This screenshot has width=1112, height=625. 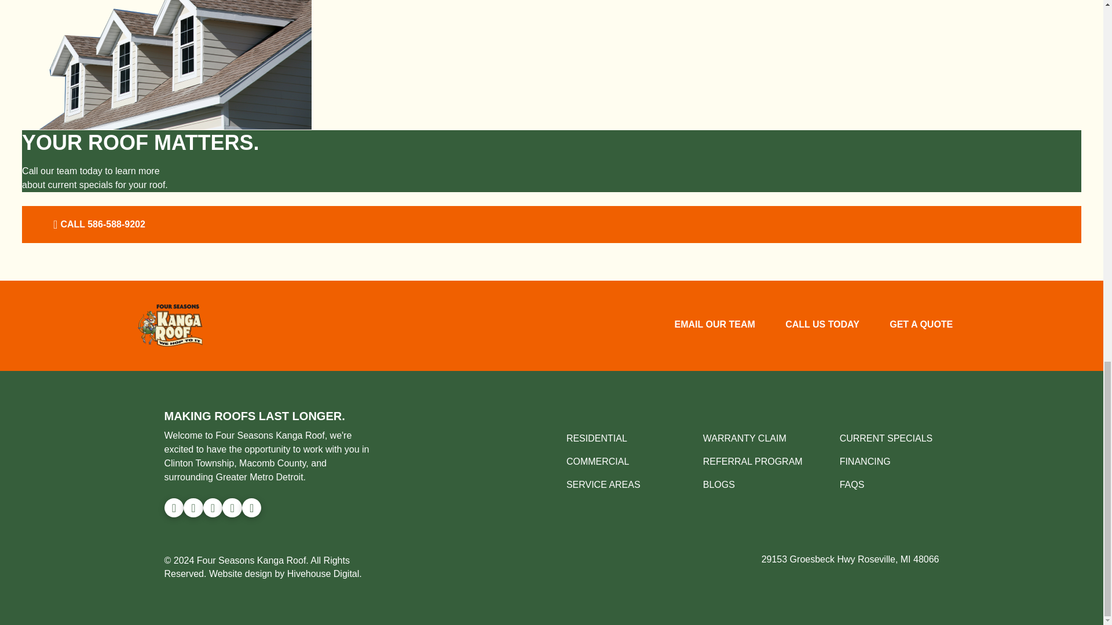 What do you see at coordinates (921, 325) in the screenshot?
I see `GET A QUOTE` at bounding box center [921, 325].